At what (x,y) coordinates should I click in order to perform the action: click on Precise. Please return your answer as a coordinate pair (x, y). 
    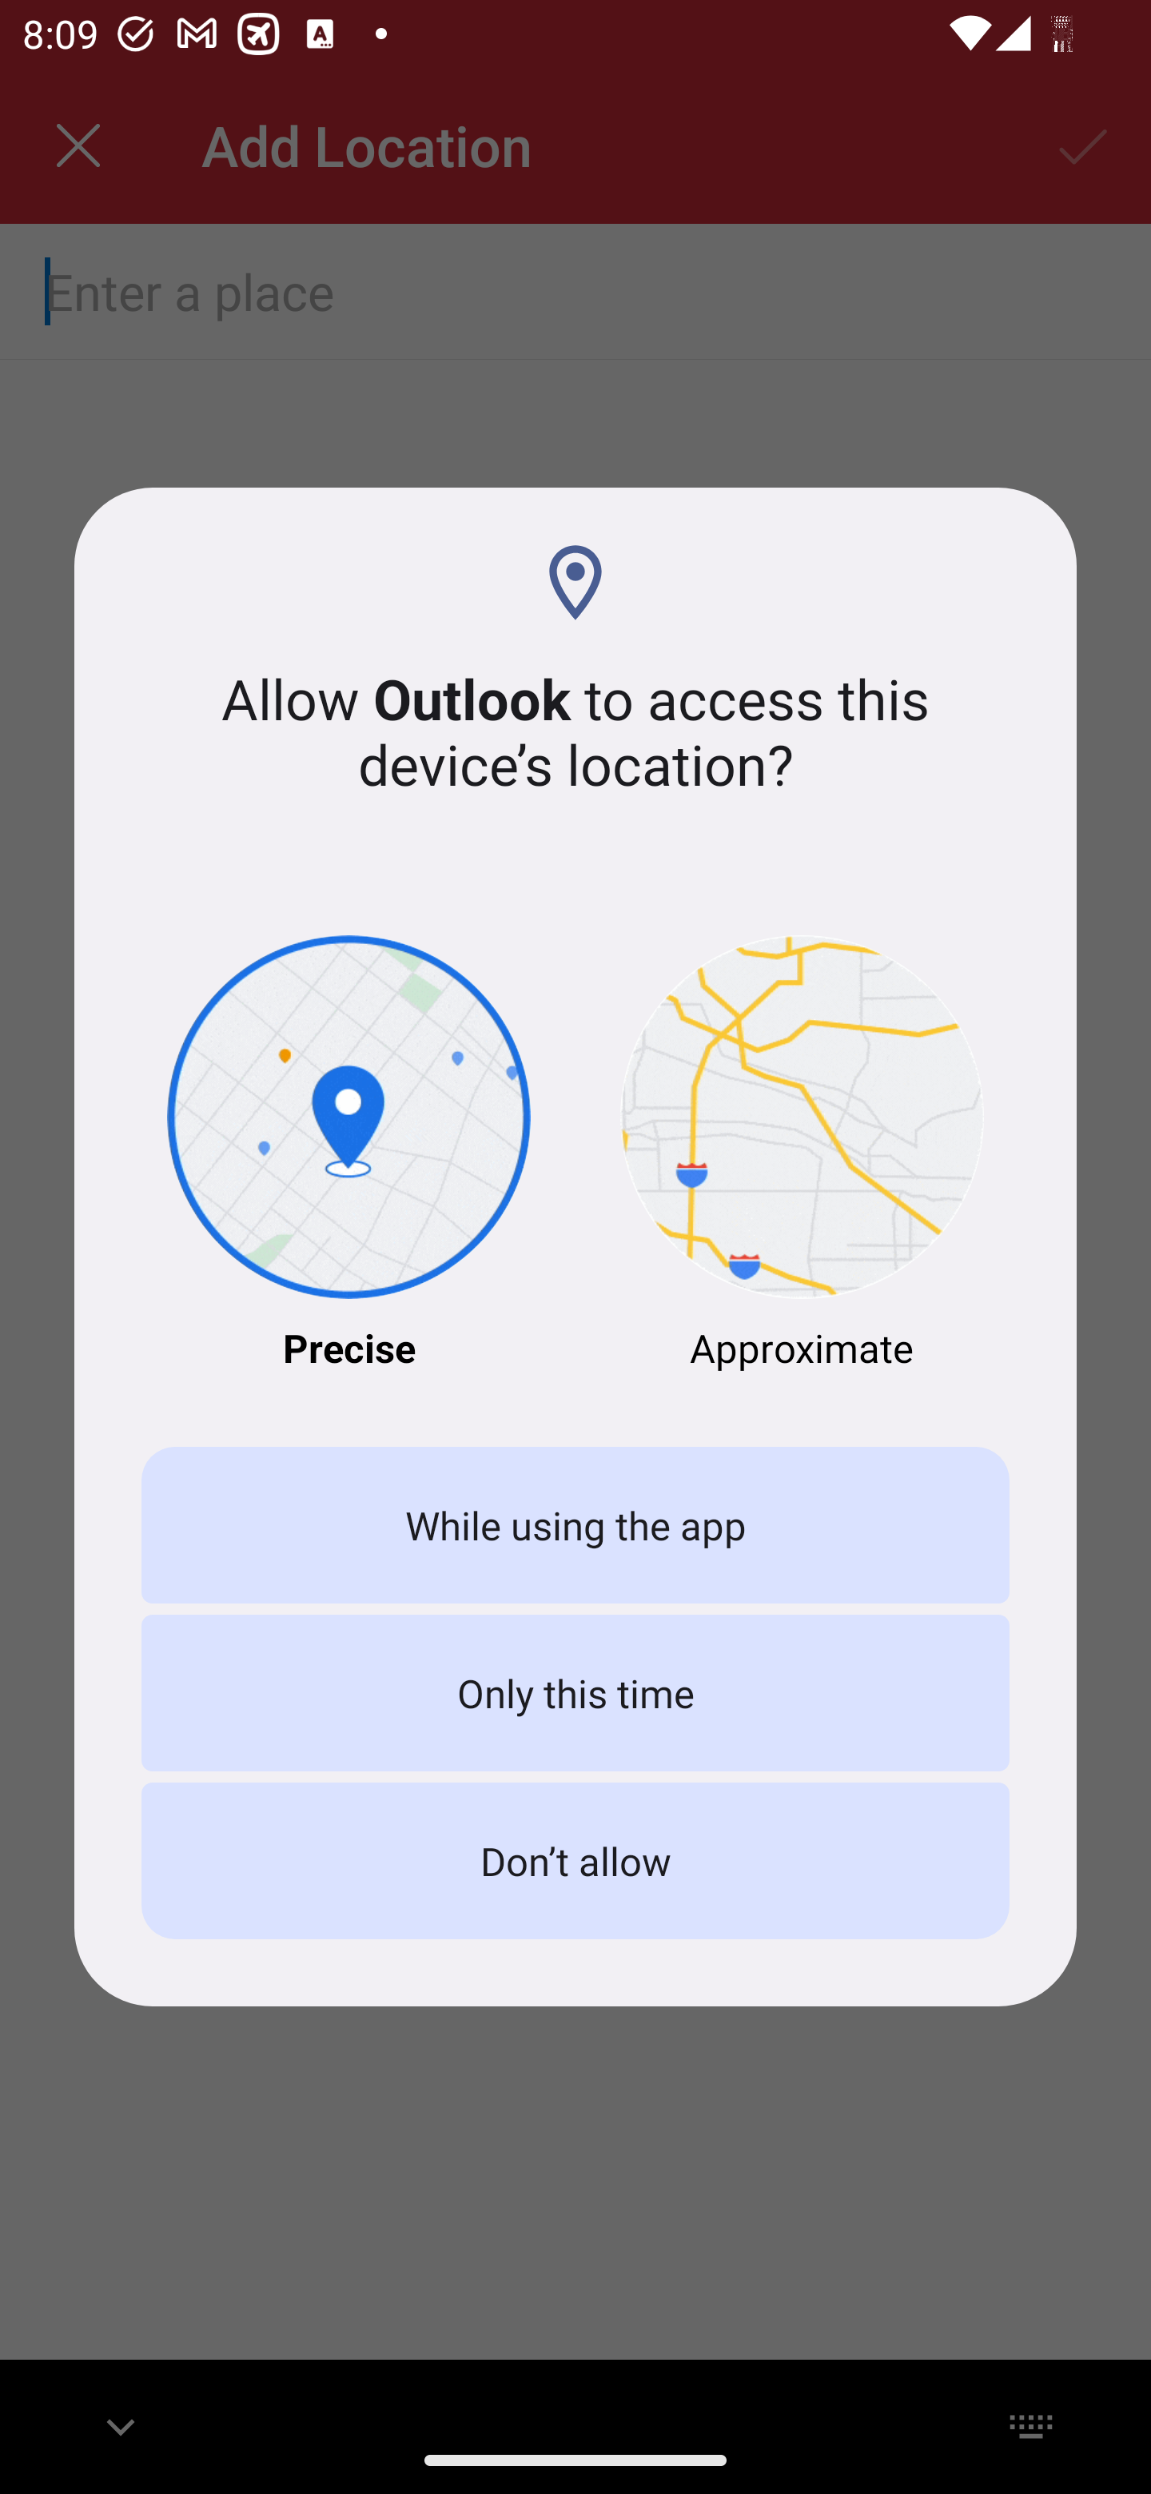
    Looking at the image, I should click on (348, 1154).